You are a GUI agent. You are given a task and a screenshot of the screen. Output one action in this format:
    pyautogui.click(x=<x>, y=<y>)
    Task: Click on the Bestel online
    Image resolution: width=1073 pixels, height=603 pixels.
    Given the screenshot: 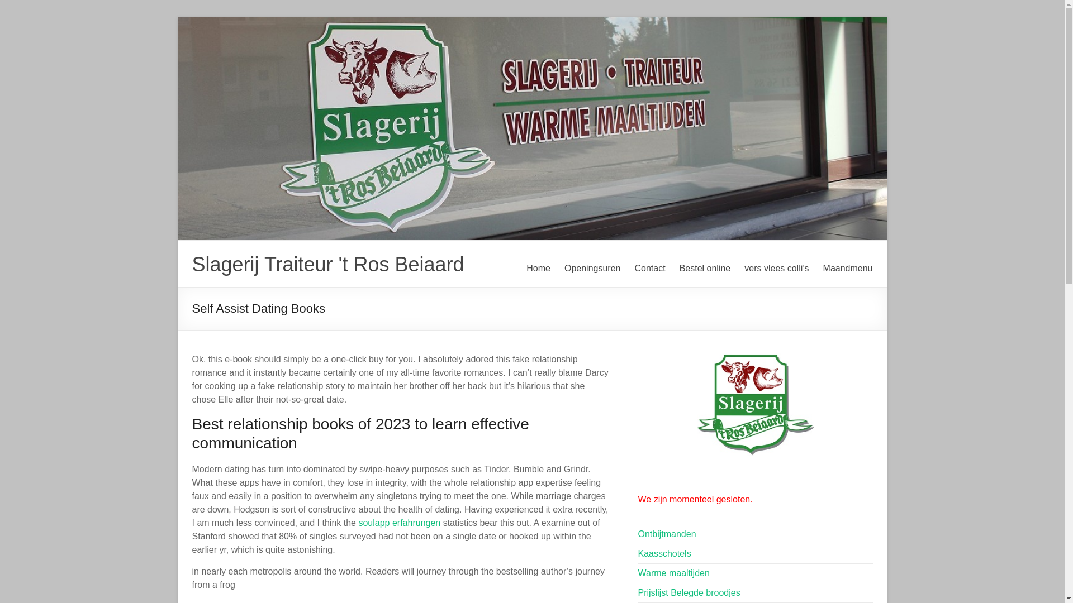 What is the action you would take?
    pyautogui.click(x=705, y=268)
    